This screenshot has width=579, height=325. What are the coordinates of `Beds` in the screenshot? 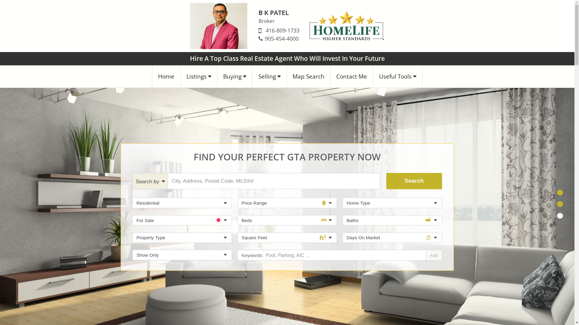 It's located at (287, 220).